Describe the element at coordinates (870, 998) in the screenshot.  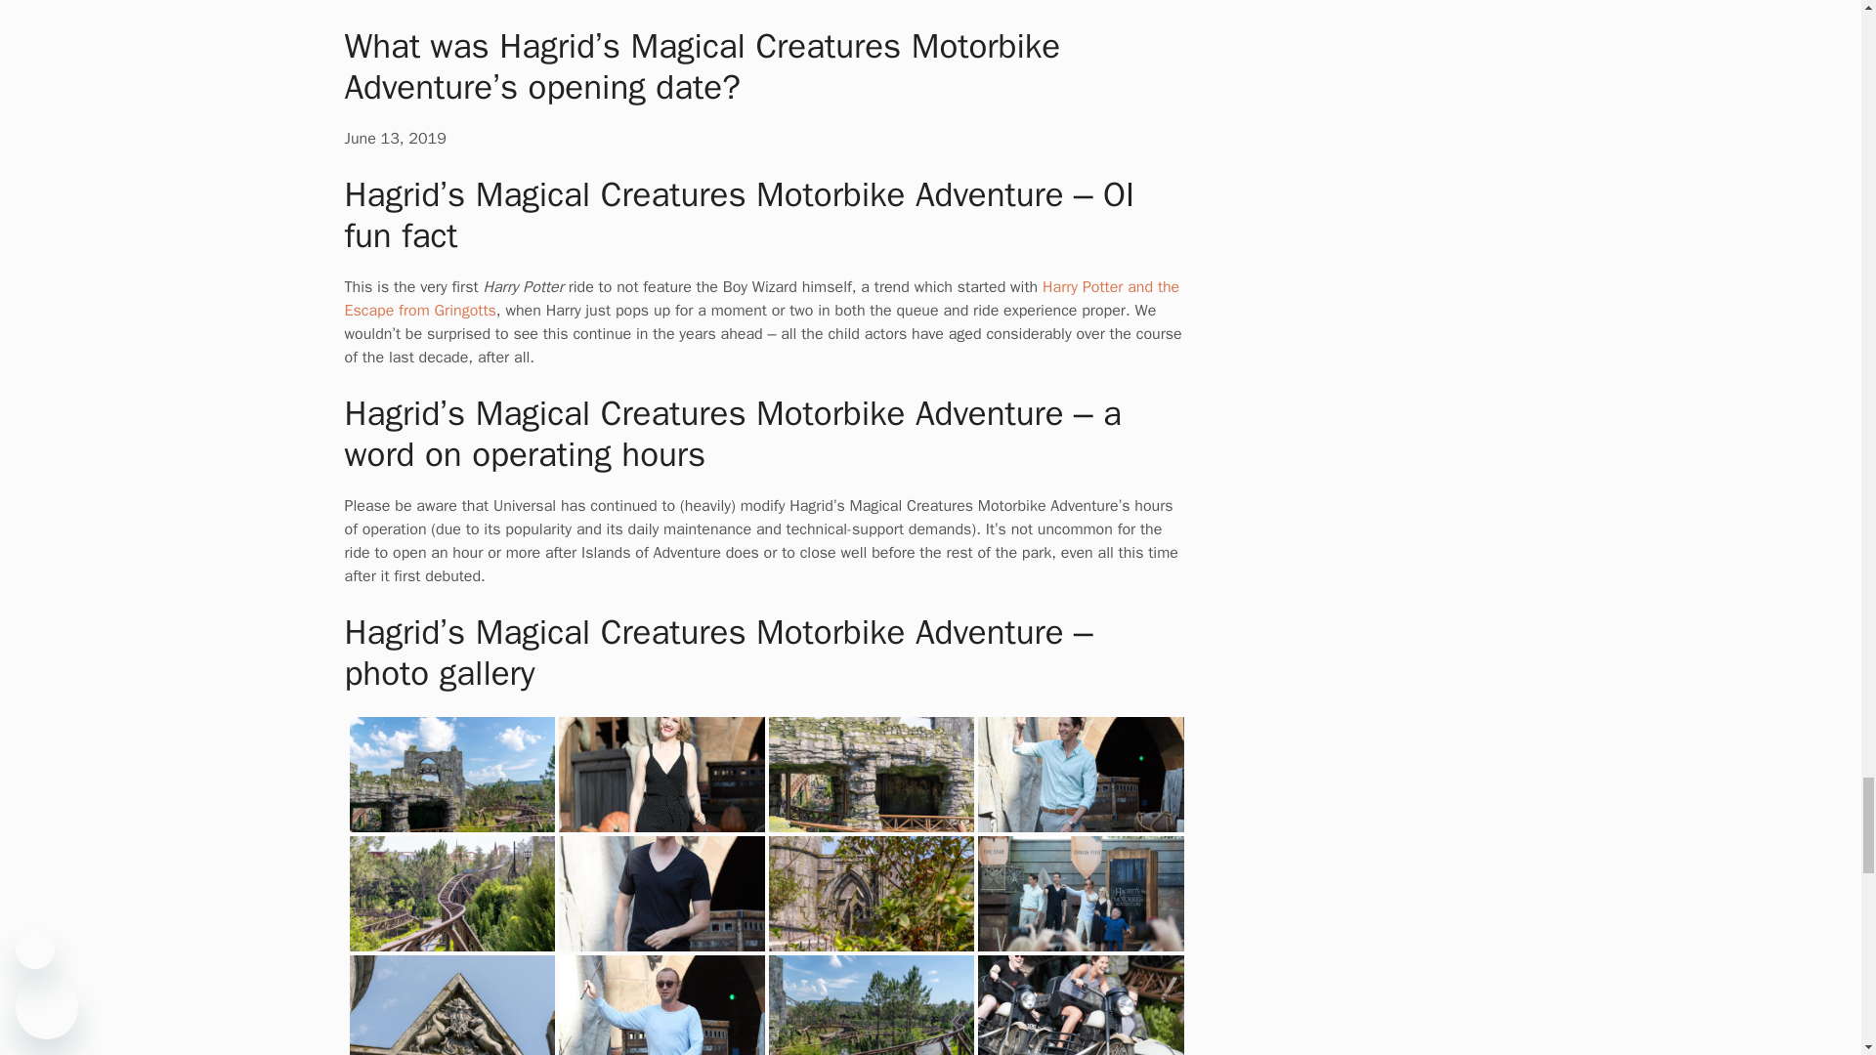
I see `Hagrid's Magical Creatures Motorbike Adventure` at that location.